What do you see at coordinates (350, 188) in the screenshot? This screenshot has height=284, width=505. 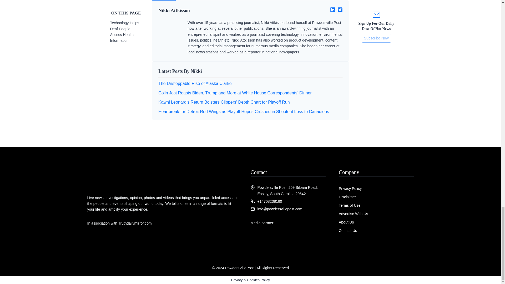 I see `Privacy Policy` at bounding box center [350, 188].